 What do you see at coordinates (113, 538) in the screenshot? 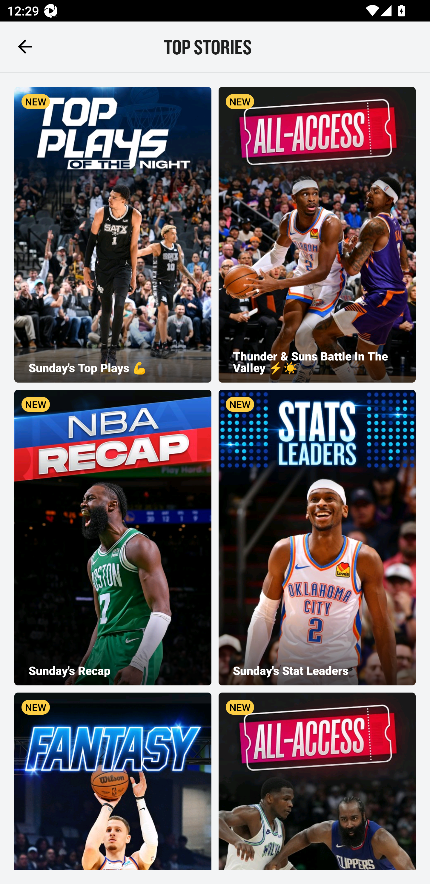
I see `NEW Sunday's Recap` at bounding box center [113, 538].